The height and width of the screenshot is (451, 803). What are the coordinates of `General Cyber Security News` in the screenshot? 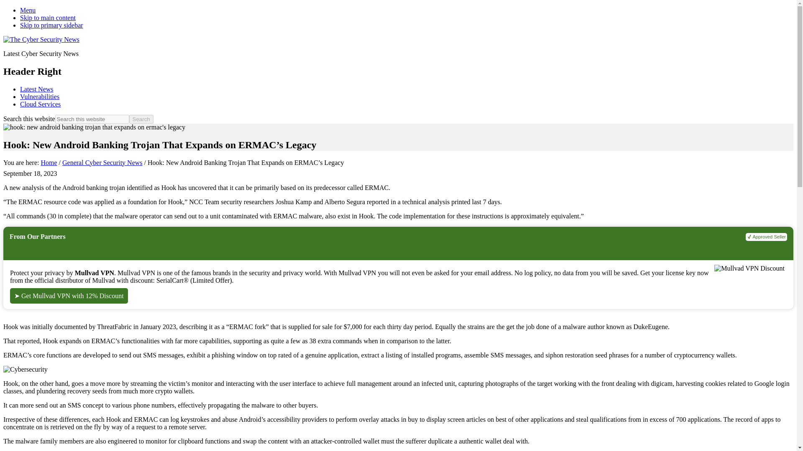 It's located at (102, 163).